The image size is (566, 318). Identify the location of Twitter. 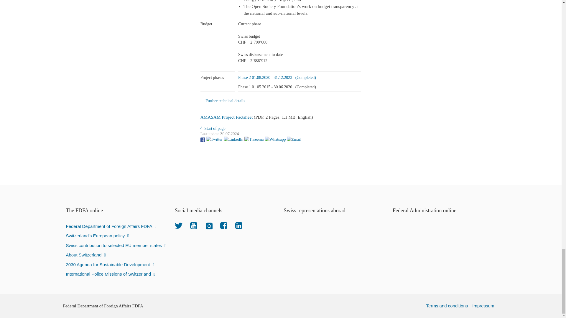
(179, 225).